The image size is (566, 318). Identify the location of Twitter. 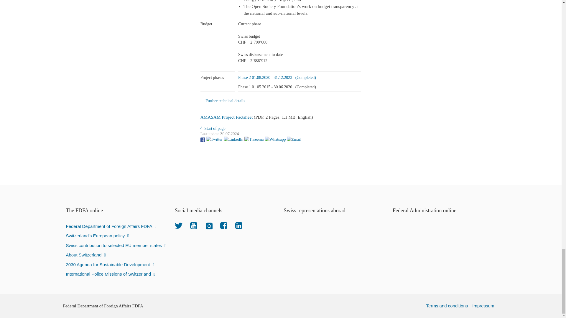
(179, 225).